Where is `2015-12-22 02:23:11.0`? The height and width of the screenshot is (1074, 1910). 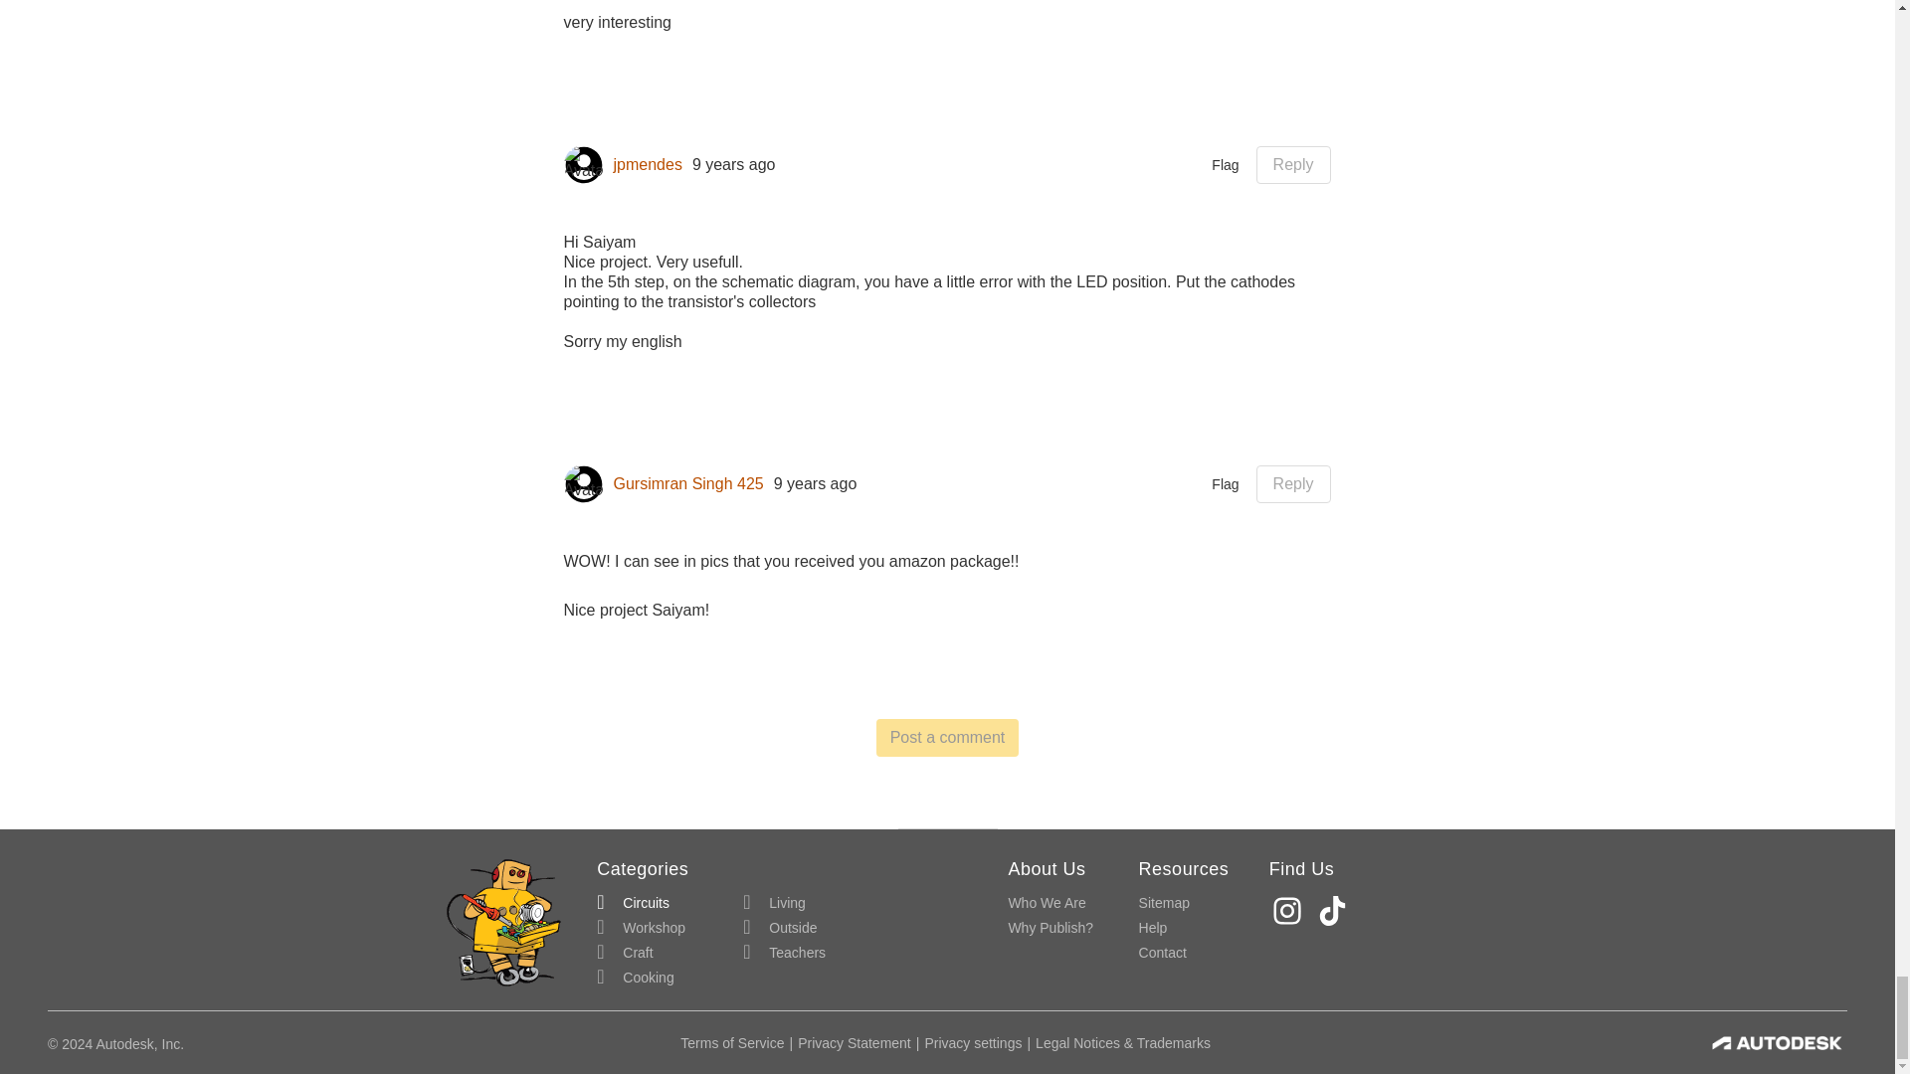
2015-12-22 02:23:11.0 is located at coordinates (816, 483).